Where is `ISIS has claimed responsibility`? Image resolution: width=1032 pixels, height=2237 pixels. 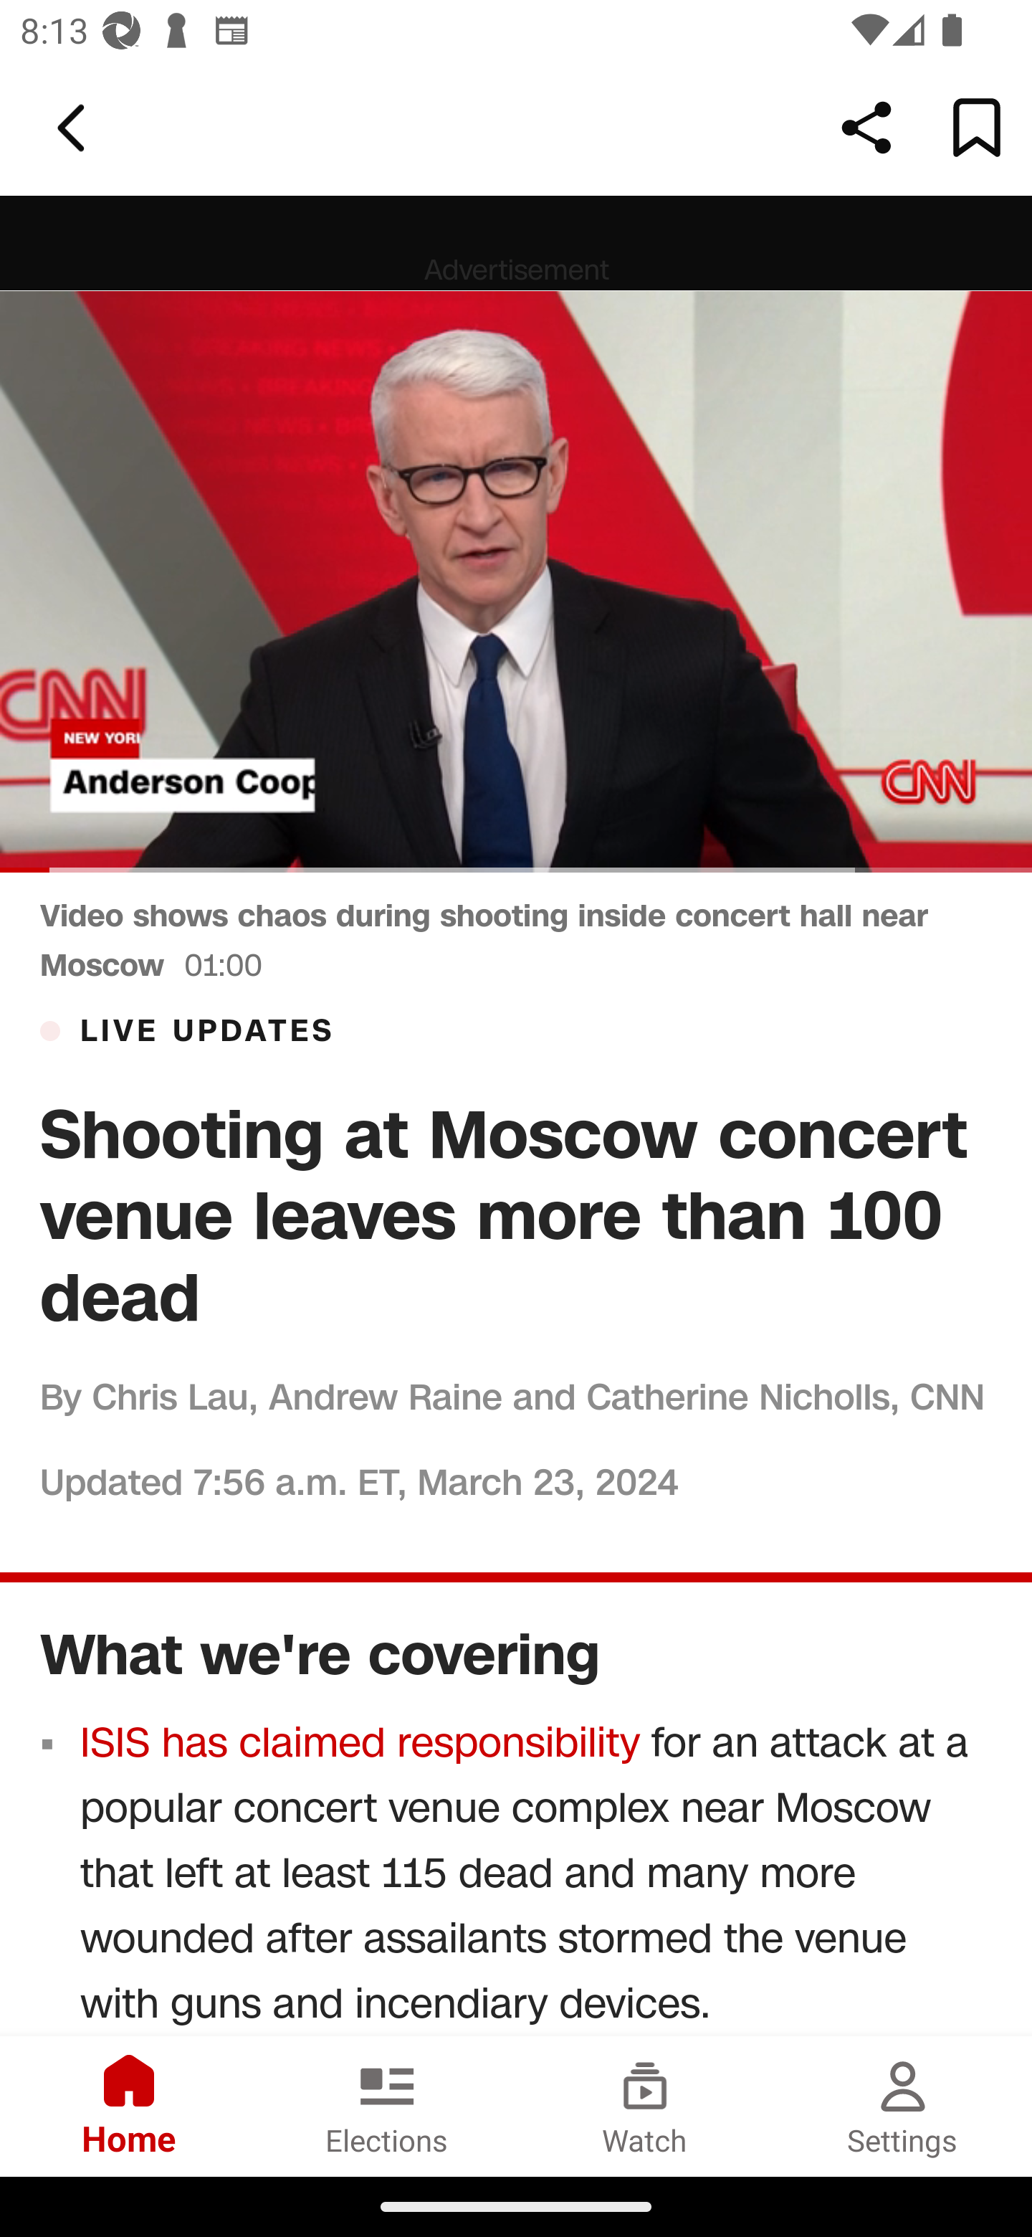
ISIS has claimed responsibility is located at coordinates (361, 1742).